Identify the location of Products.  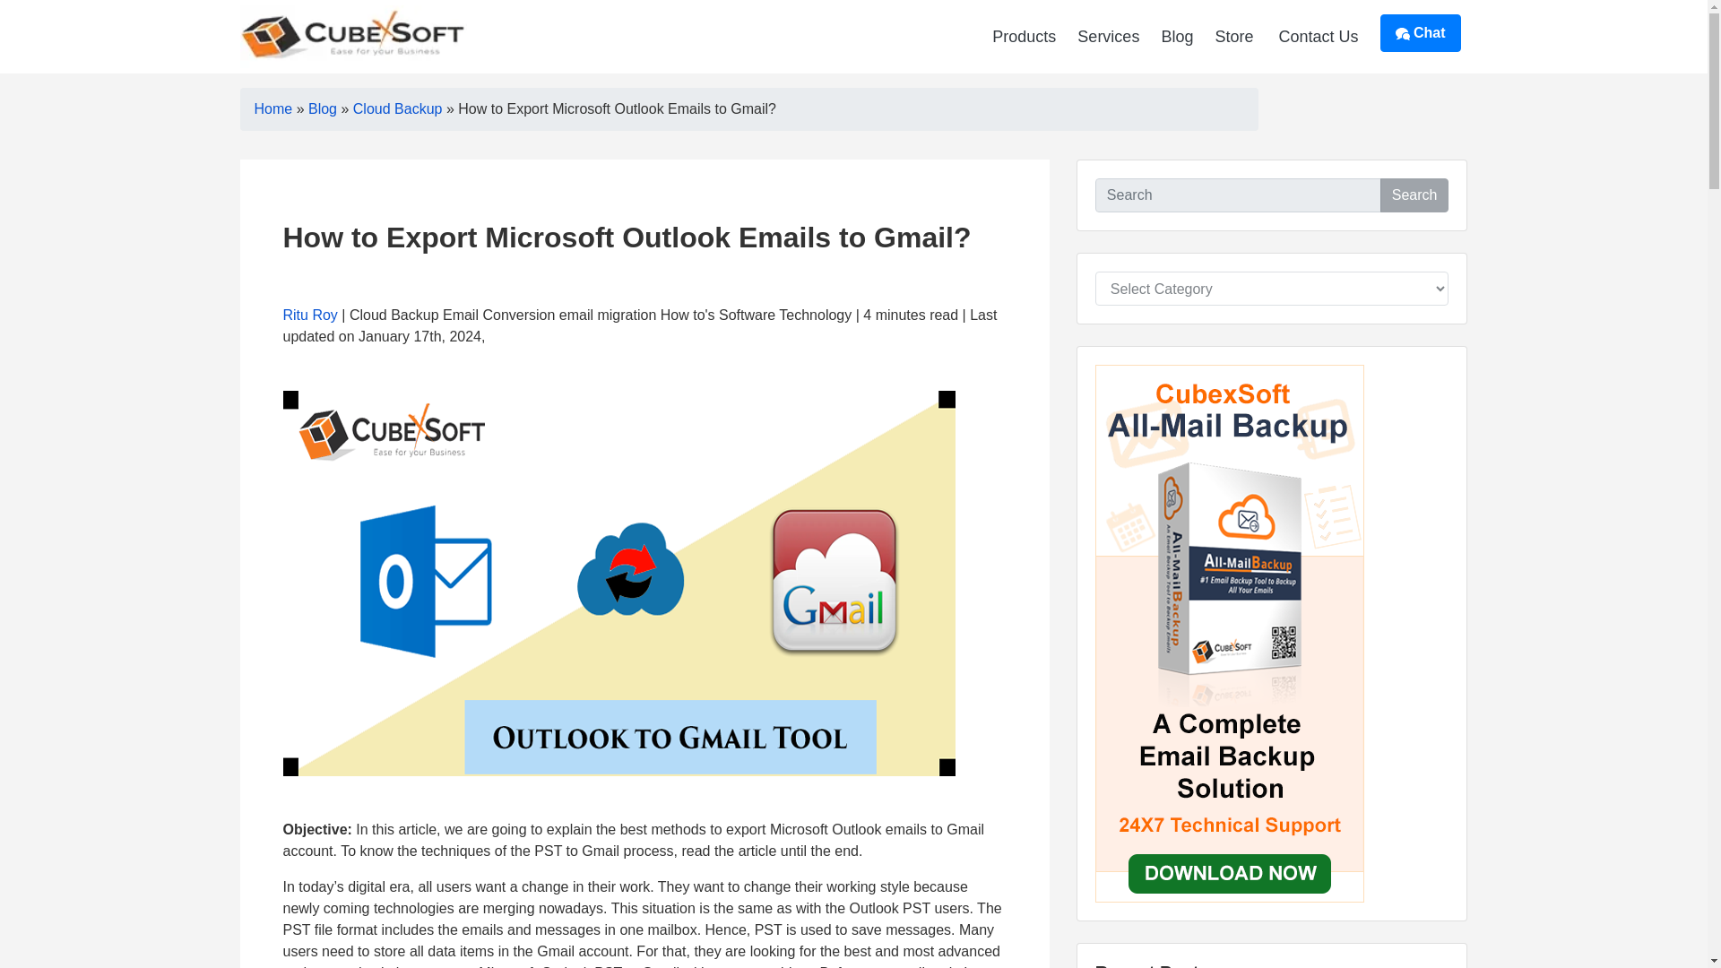
(1024, 36).